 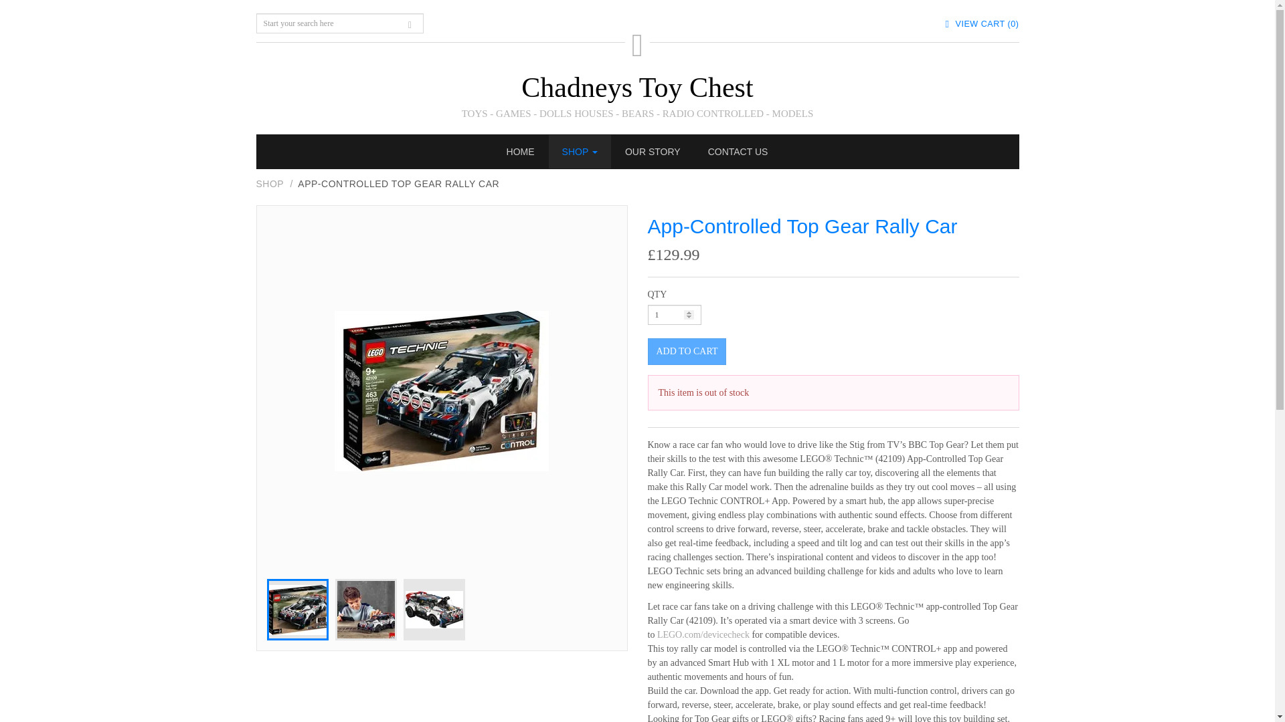 I want to click on HOME, so click(x=521, y=151).